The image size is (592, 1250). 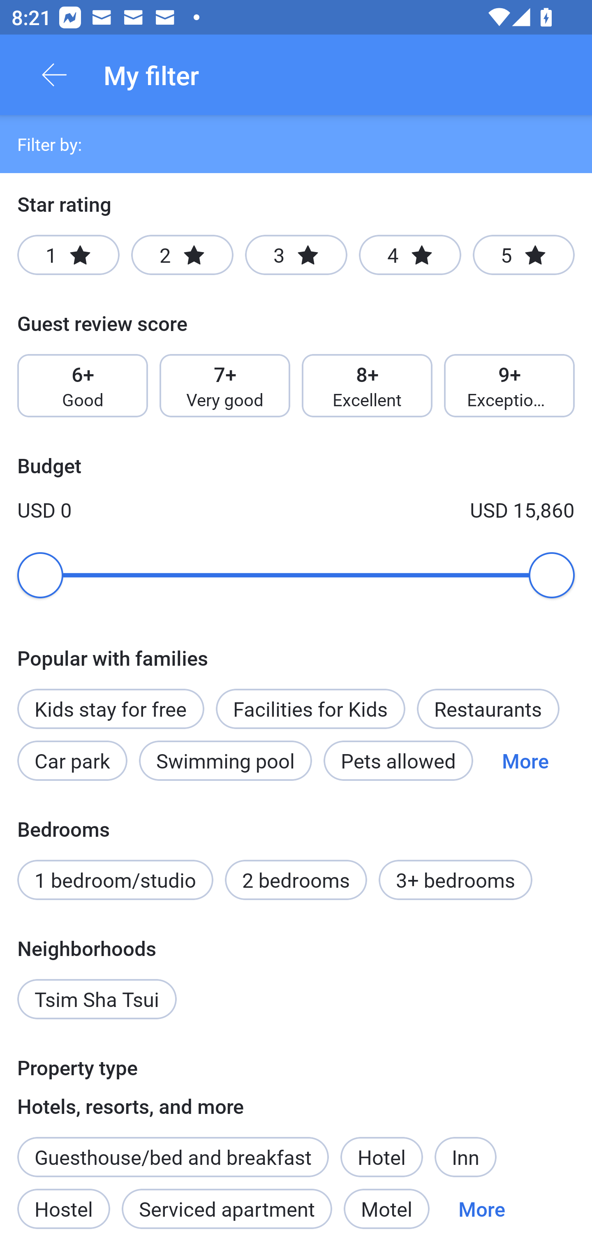 What do you see at coordinates (525, 761) in the screenshot?
I see `More` at bounding box center [525, 761].